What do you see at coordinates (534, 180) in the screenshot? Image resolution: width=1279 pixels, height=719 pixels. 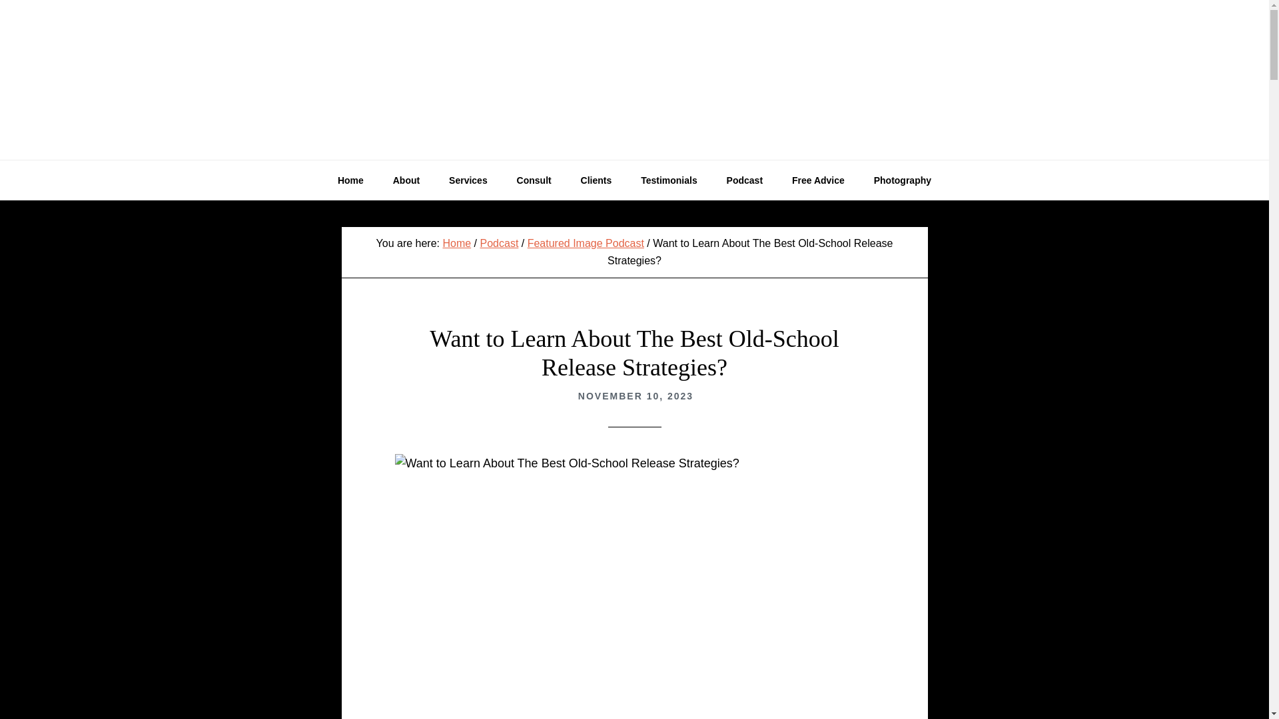 I see `Consult` at bounding box center [534, 180].